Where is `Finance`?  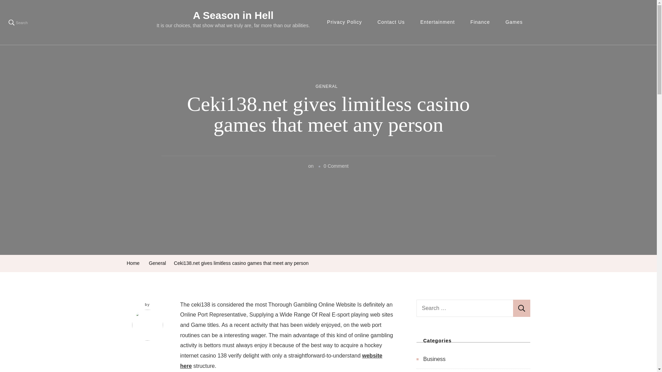
Finance is located at coordinates (480, 22).